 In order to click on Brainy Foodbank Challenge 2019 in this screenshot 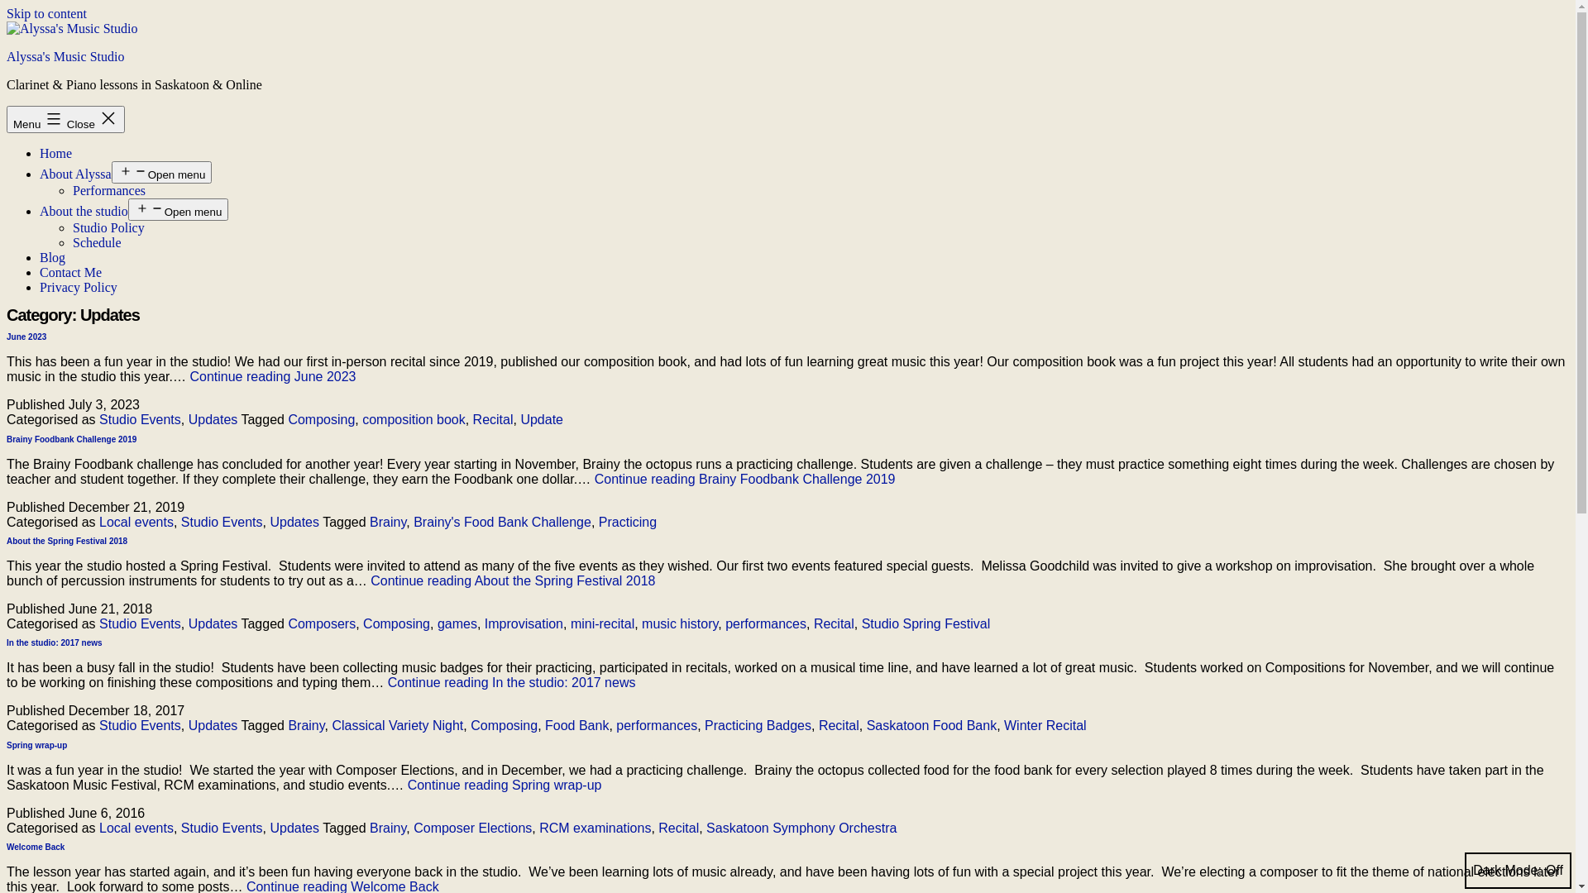, I will do `click(71, 440)`.